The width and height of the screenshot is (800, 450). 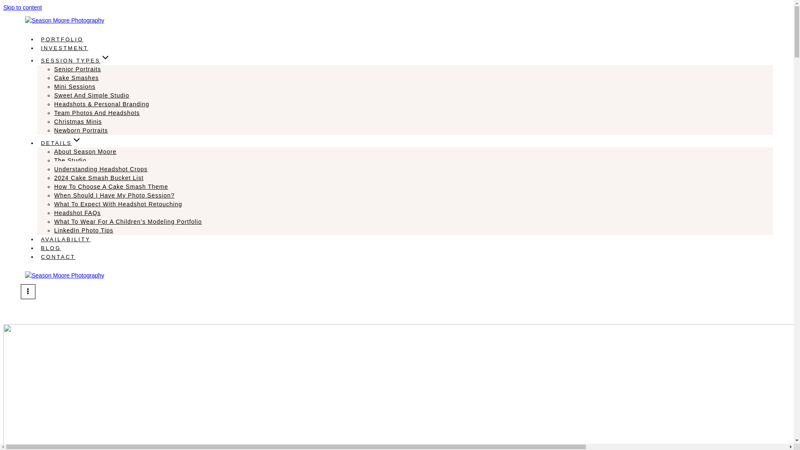 What do you see at coordinates (84, 230) in the screenshot?
I see `LinkedIn Photo Tips` at bounding box center [84, 230].